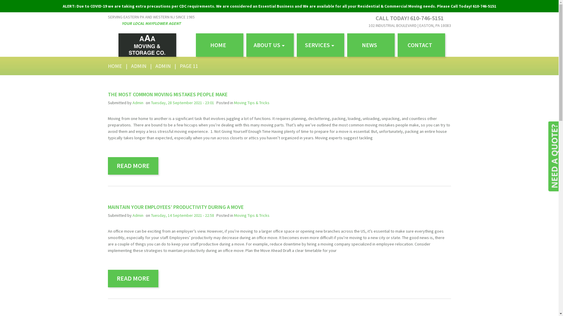  Describe the element at coordinates (133, 166) in the screenshot. I see `READ MORE` at that location.